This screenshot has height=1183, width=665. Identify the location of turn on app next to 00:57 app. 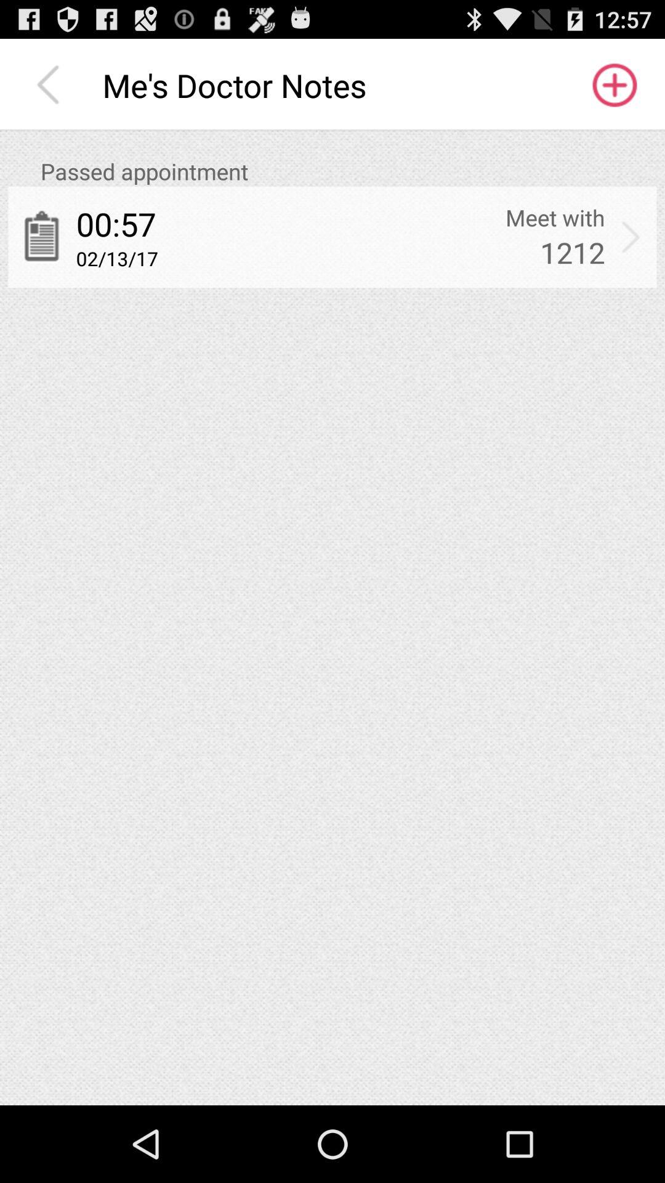
(555, 217).